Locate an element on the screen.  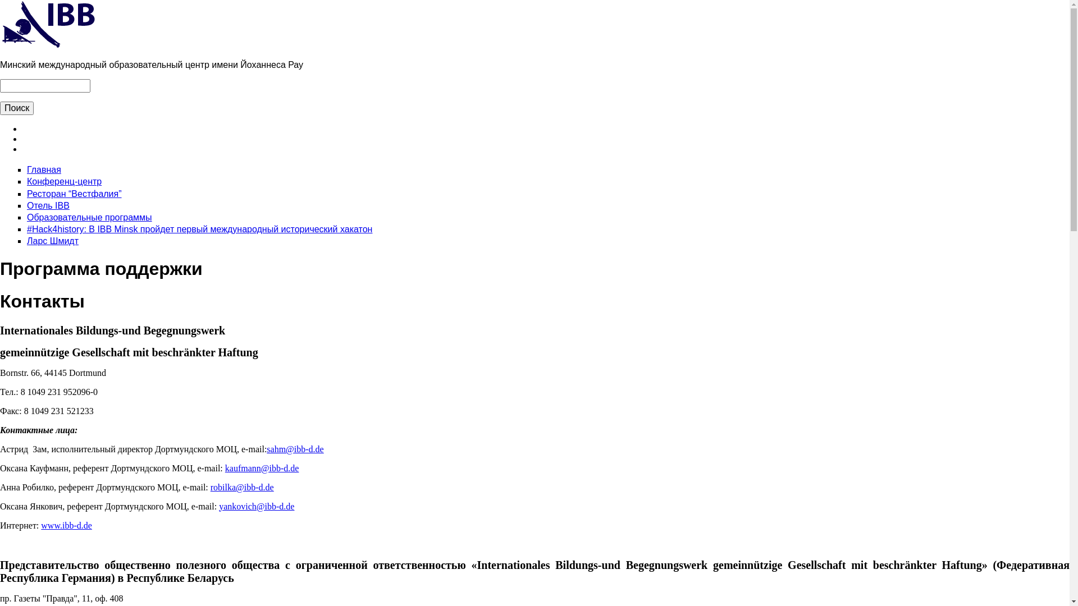
robilka@ibb-d.de is located at coordinates (243, 487).